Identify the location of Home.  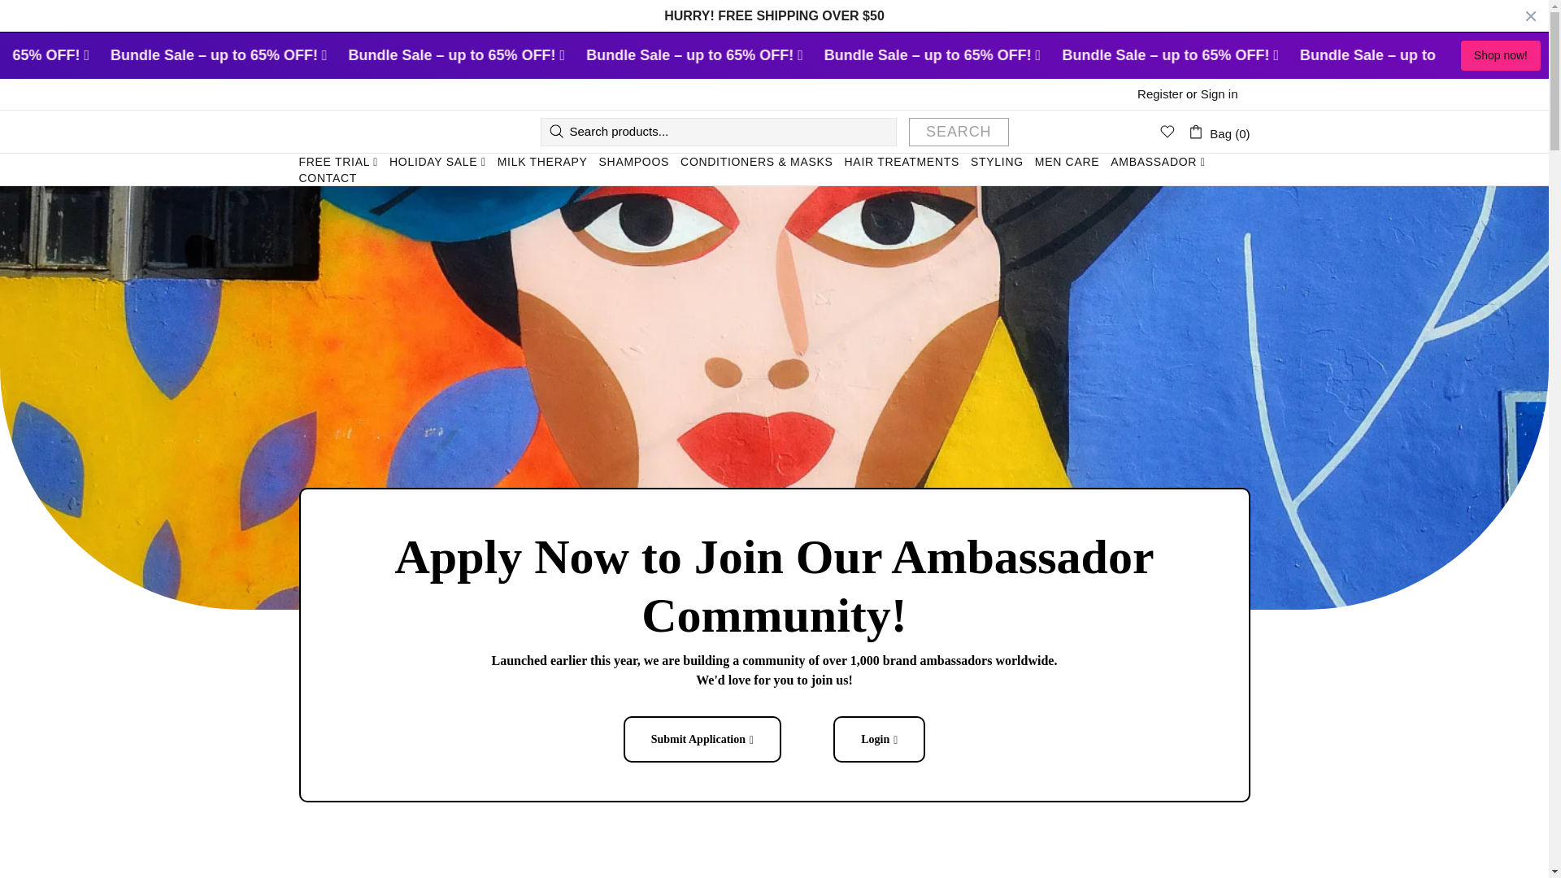
(315, 595).